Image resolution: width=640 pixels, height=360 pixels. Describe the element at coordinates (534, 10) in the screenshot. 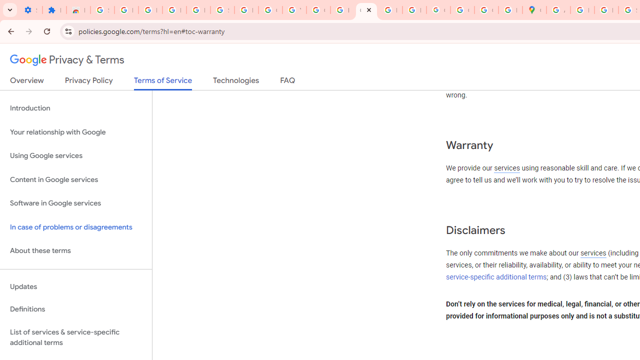

I see `Google Maps` at that location.